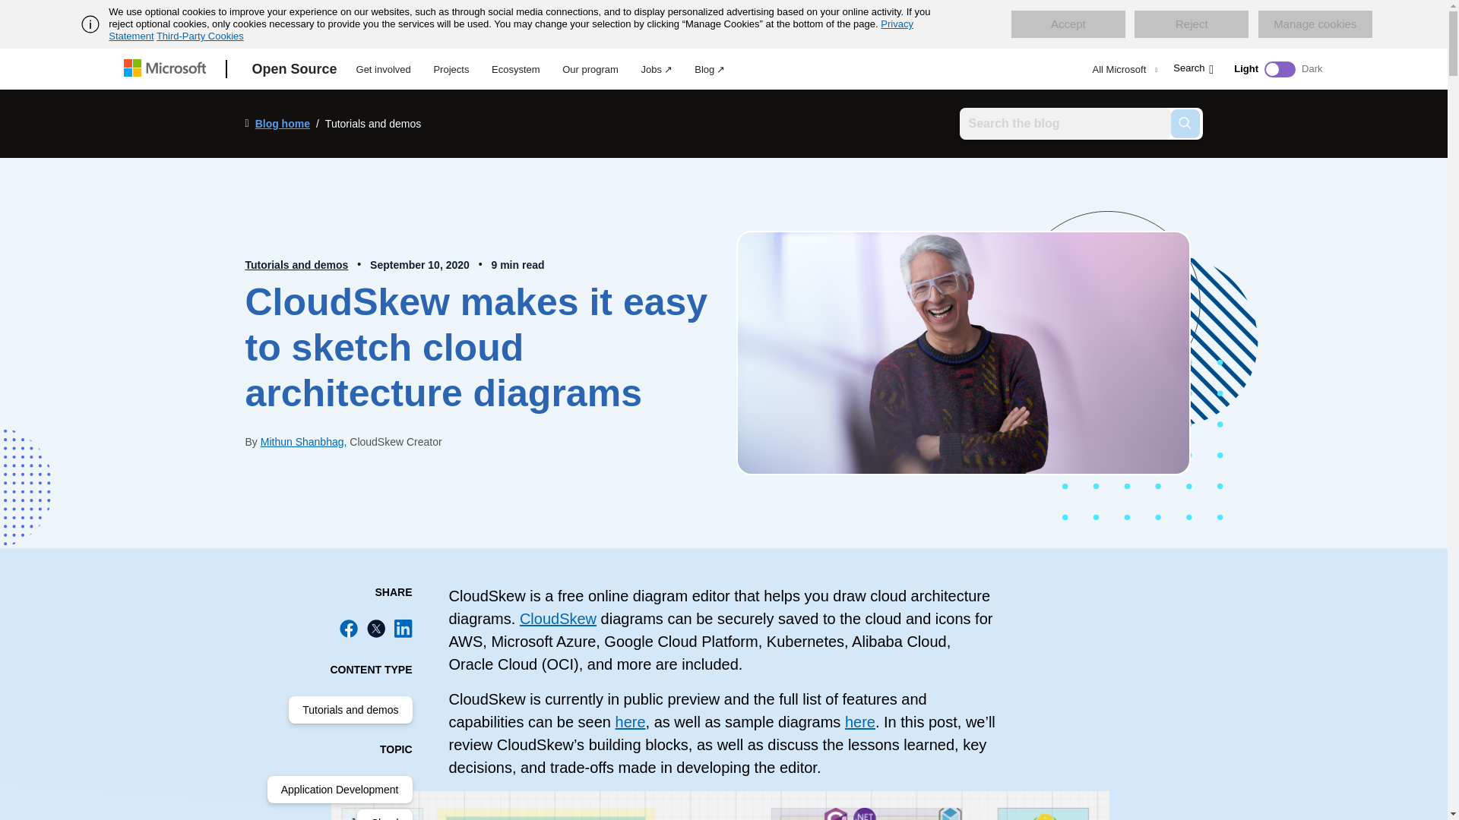  What do you see at coordinates (1068, 24) in the screenshot?
I see `Accept` at bounding box center [1068, 24].